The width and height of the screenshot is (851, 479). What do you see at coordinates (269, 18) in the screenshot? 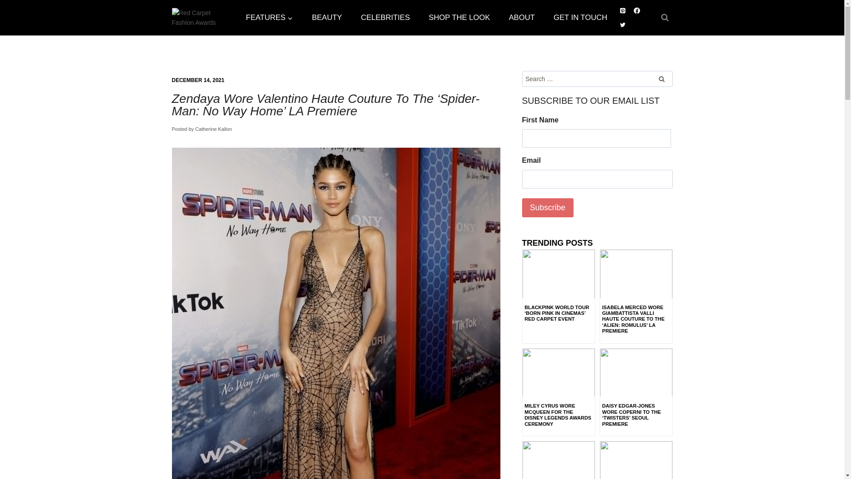
I see `FEATURES` at bounding box center [269, 18].